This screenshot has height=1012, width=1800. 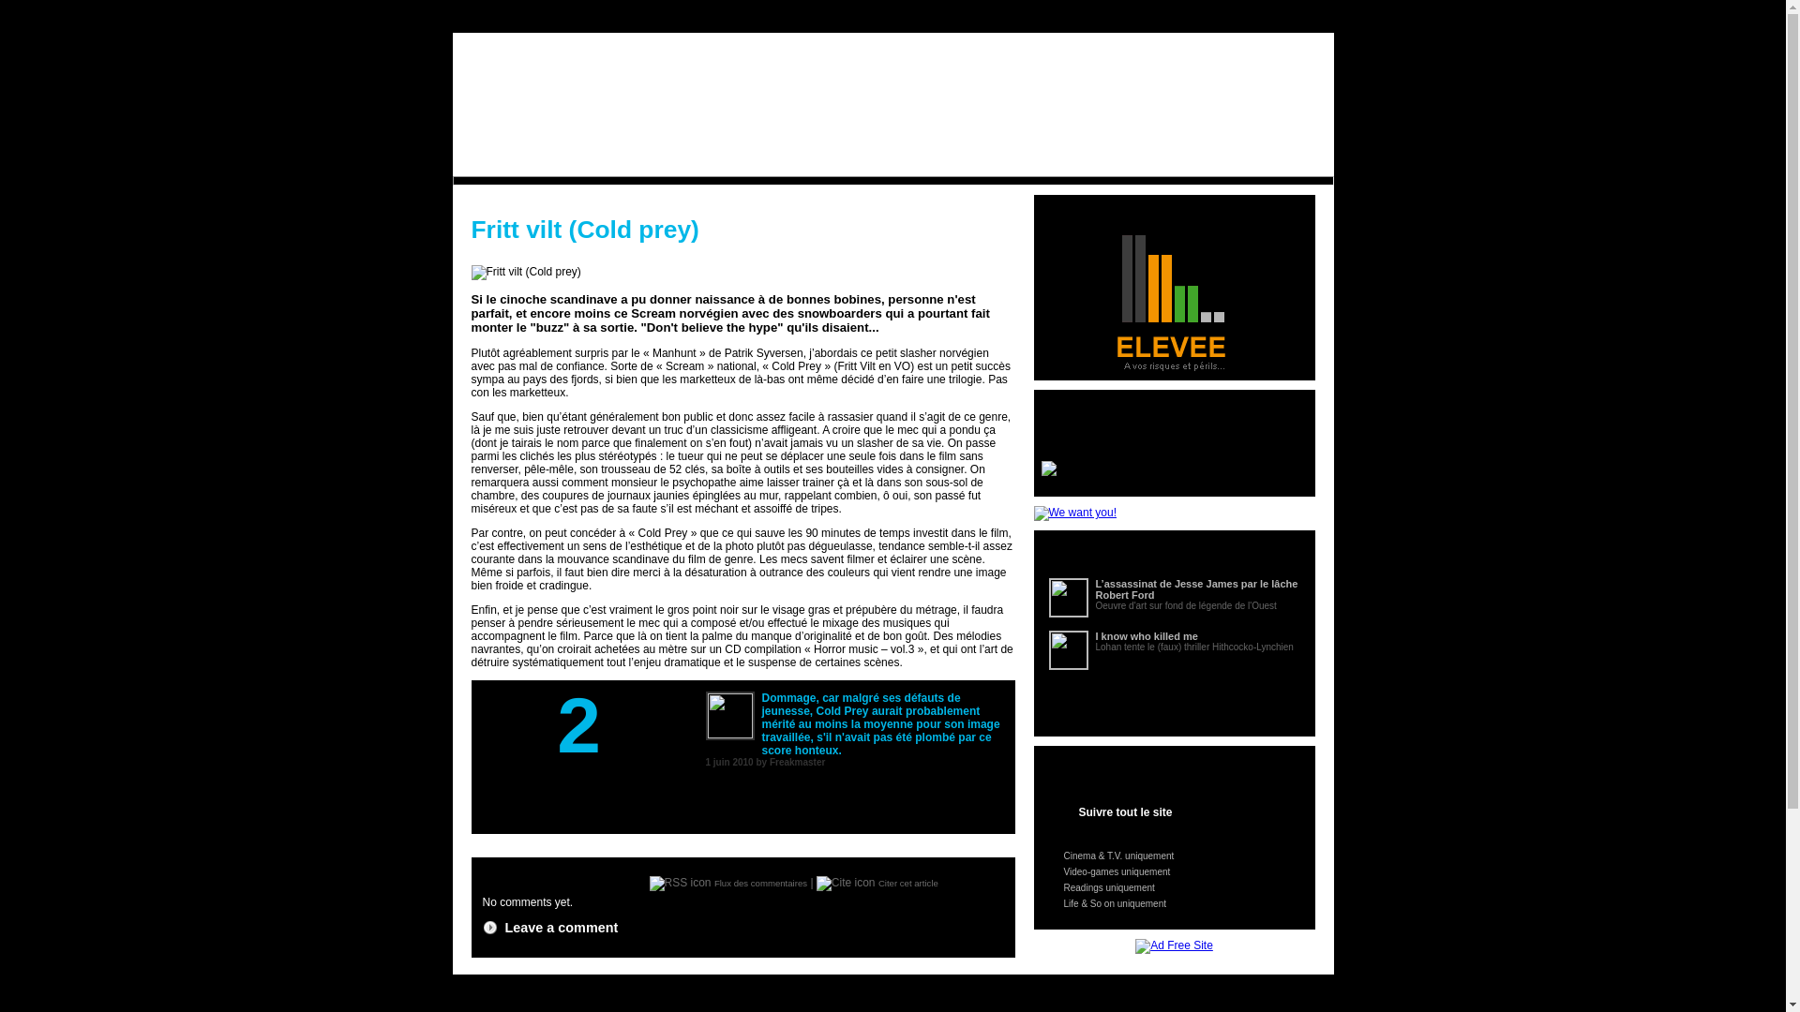 What do you see at coordinates (711, 161) in the screenshot?
I see `Readings` at bounding box center [711, 161].